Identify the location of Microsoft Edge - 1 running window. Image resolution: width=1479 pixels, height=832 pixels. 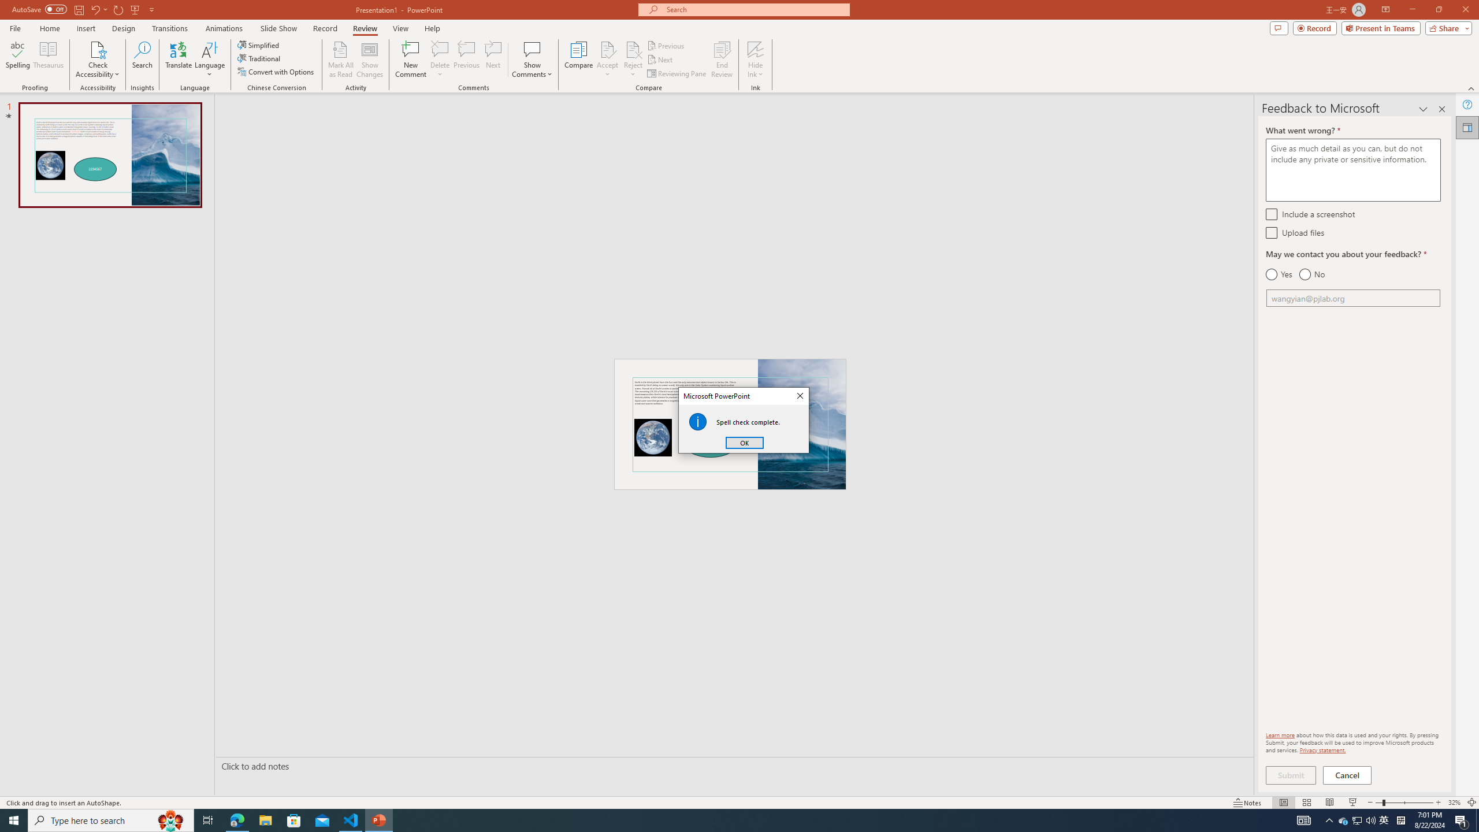
(237, 820).